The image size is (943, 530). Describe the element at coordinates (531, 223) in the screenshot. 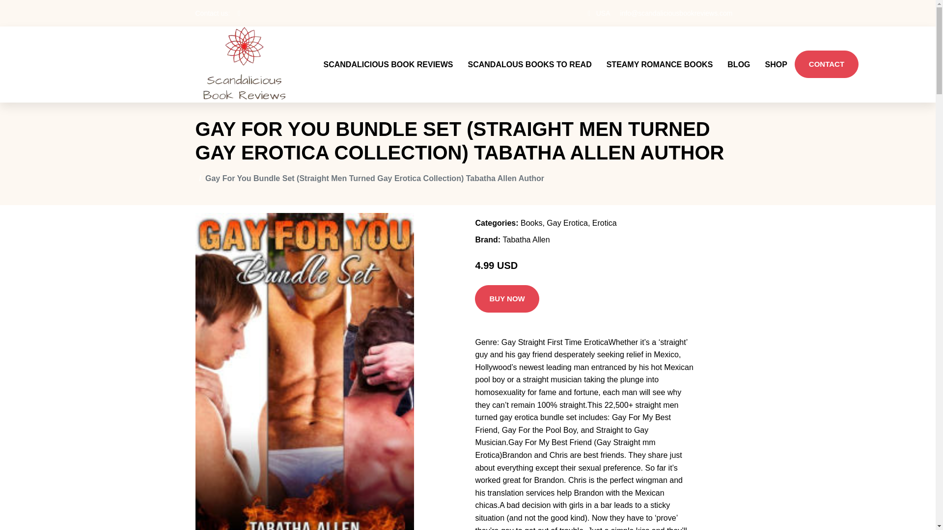

I see `Books` at that location.